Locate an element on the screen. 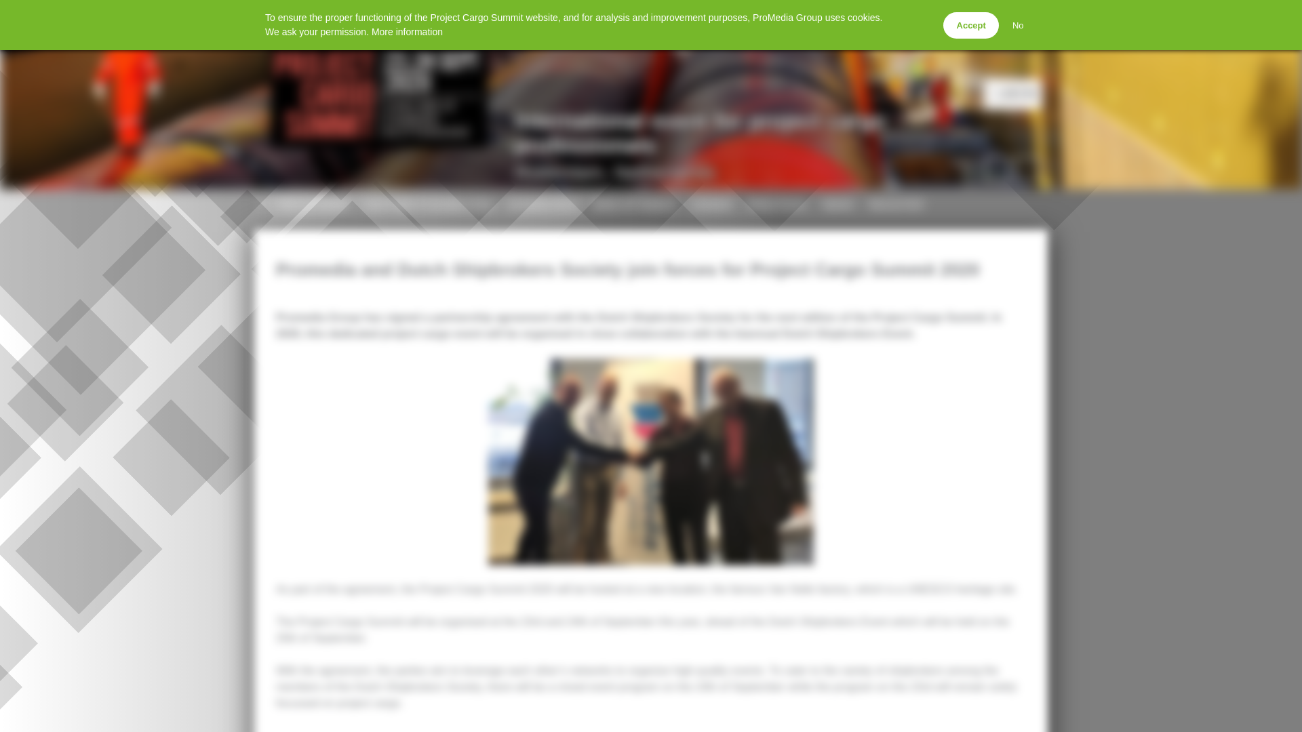 This screenshot has height=732, width=1302. PRACTICAL is located at coordinates (896, 206).